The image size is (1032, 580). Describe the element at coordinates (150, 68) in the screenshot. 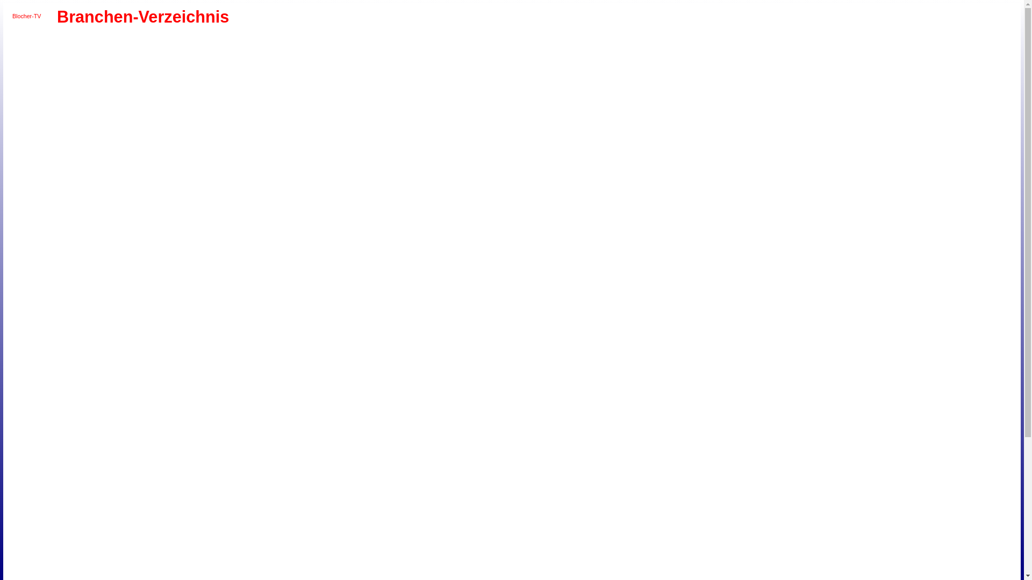

I see `Casino Bern  Bern Restaurant casino ` at that location.